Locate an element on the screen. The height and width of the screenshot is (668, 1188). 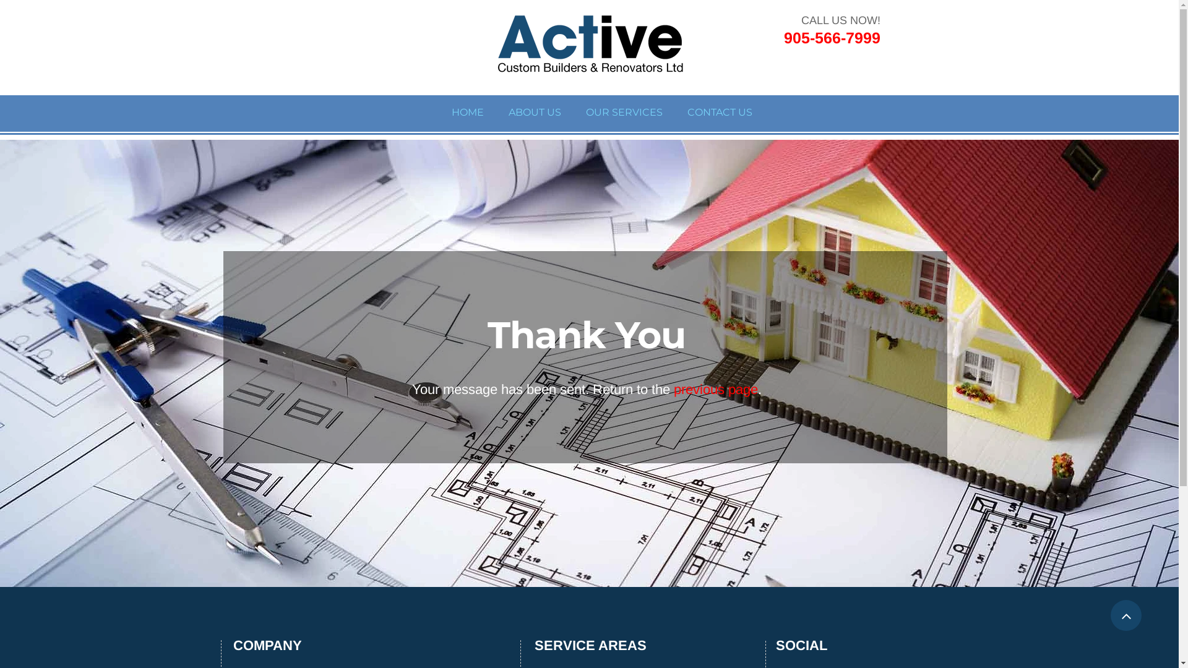
905-566-7999 is located at coordinates (832, 41).